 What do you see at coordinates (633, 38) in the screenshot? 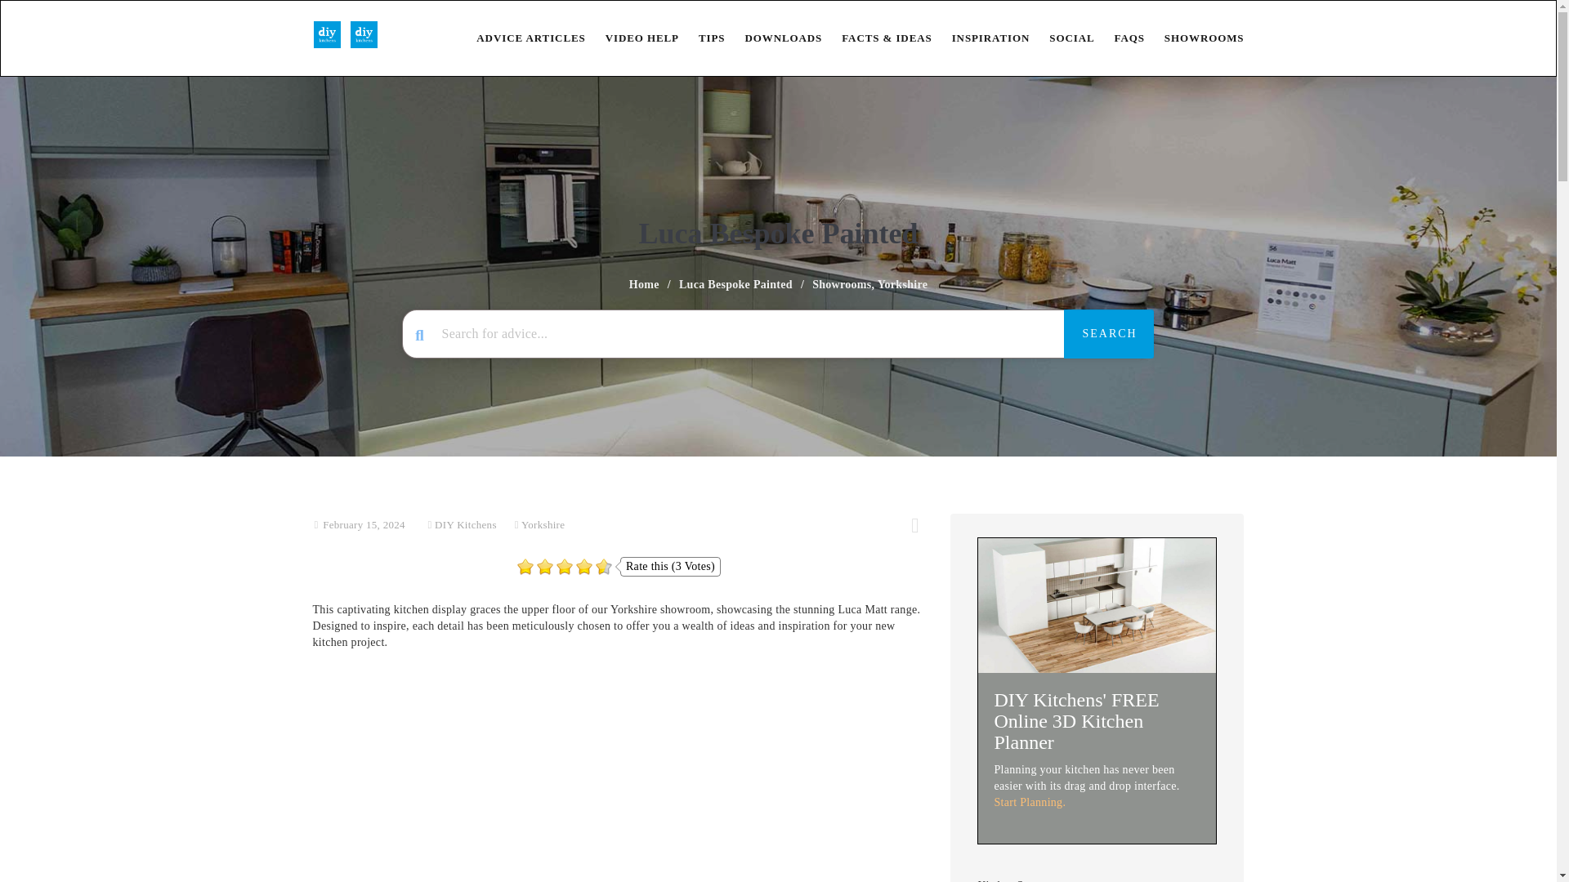
I see `VIDEO HELP` at bounding box center [633, 38].